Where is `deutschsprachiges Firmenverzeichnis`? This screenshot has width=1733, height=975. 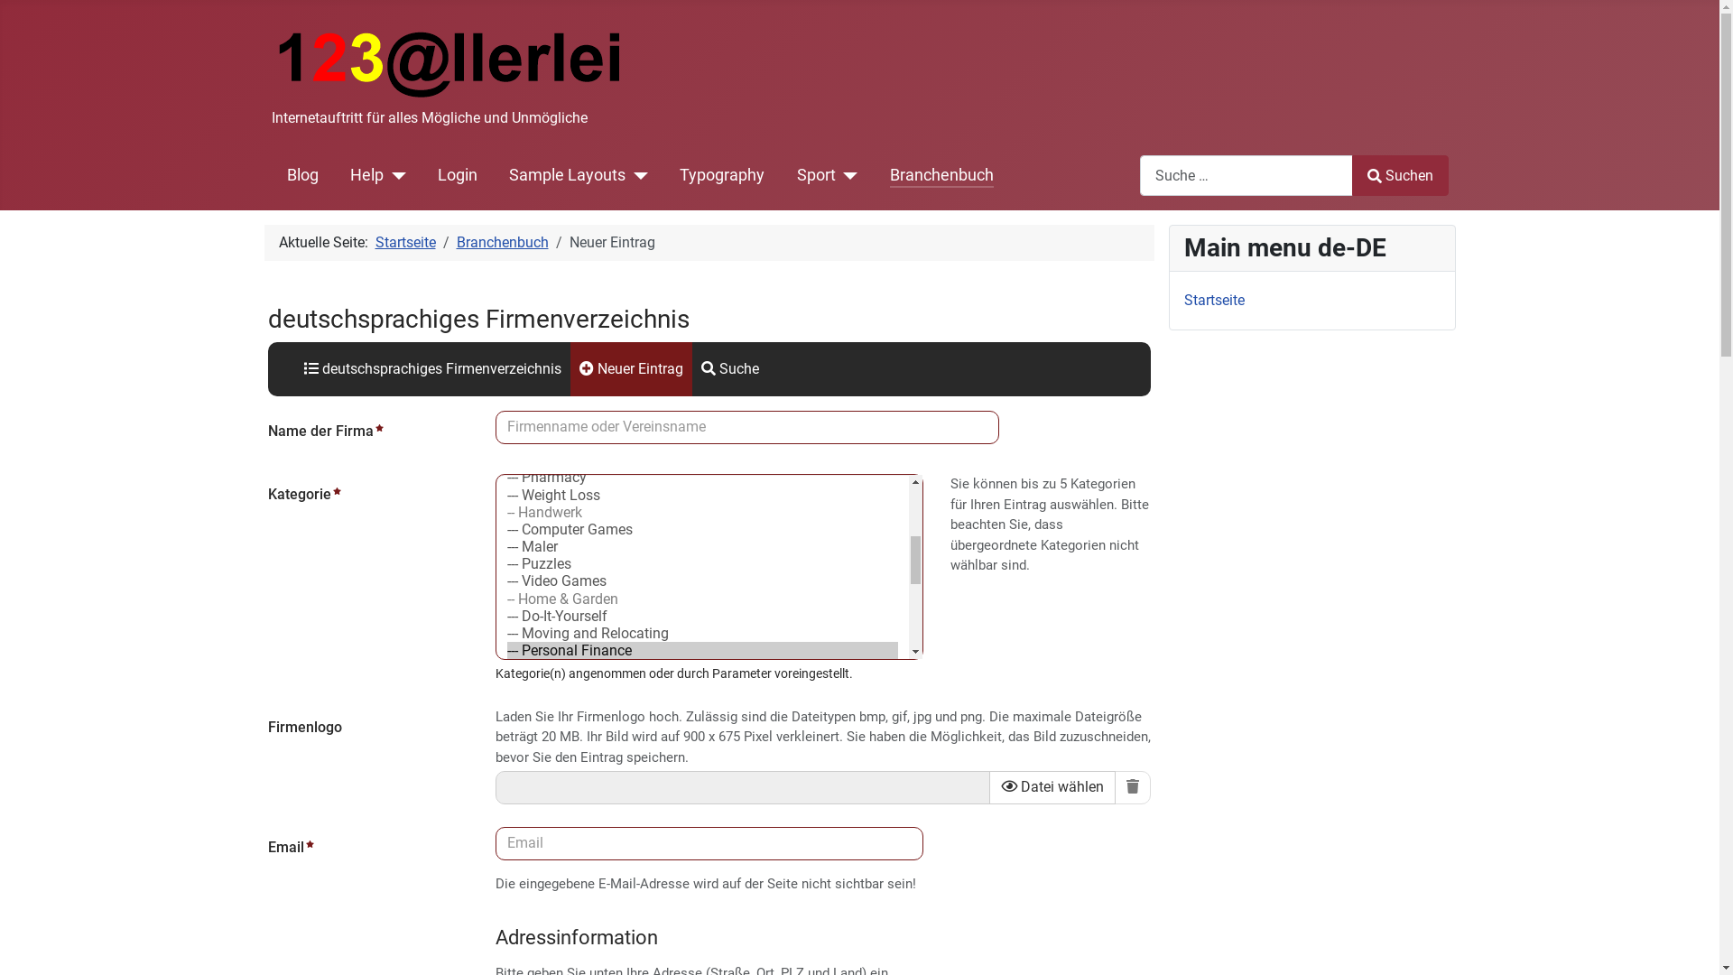
deutschsprachiges Firmenverzeichnis is located at coordinates (431, 369).